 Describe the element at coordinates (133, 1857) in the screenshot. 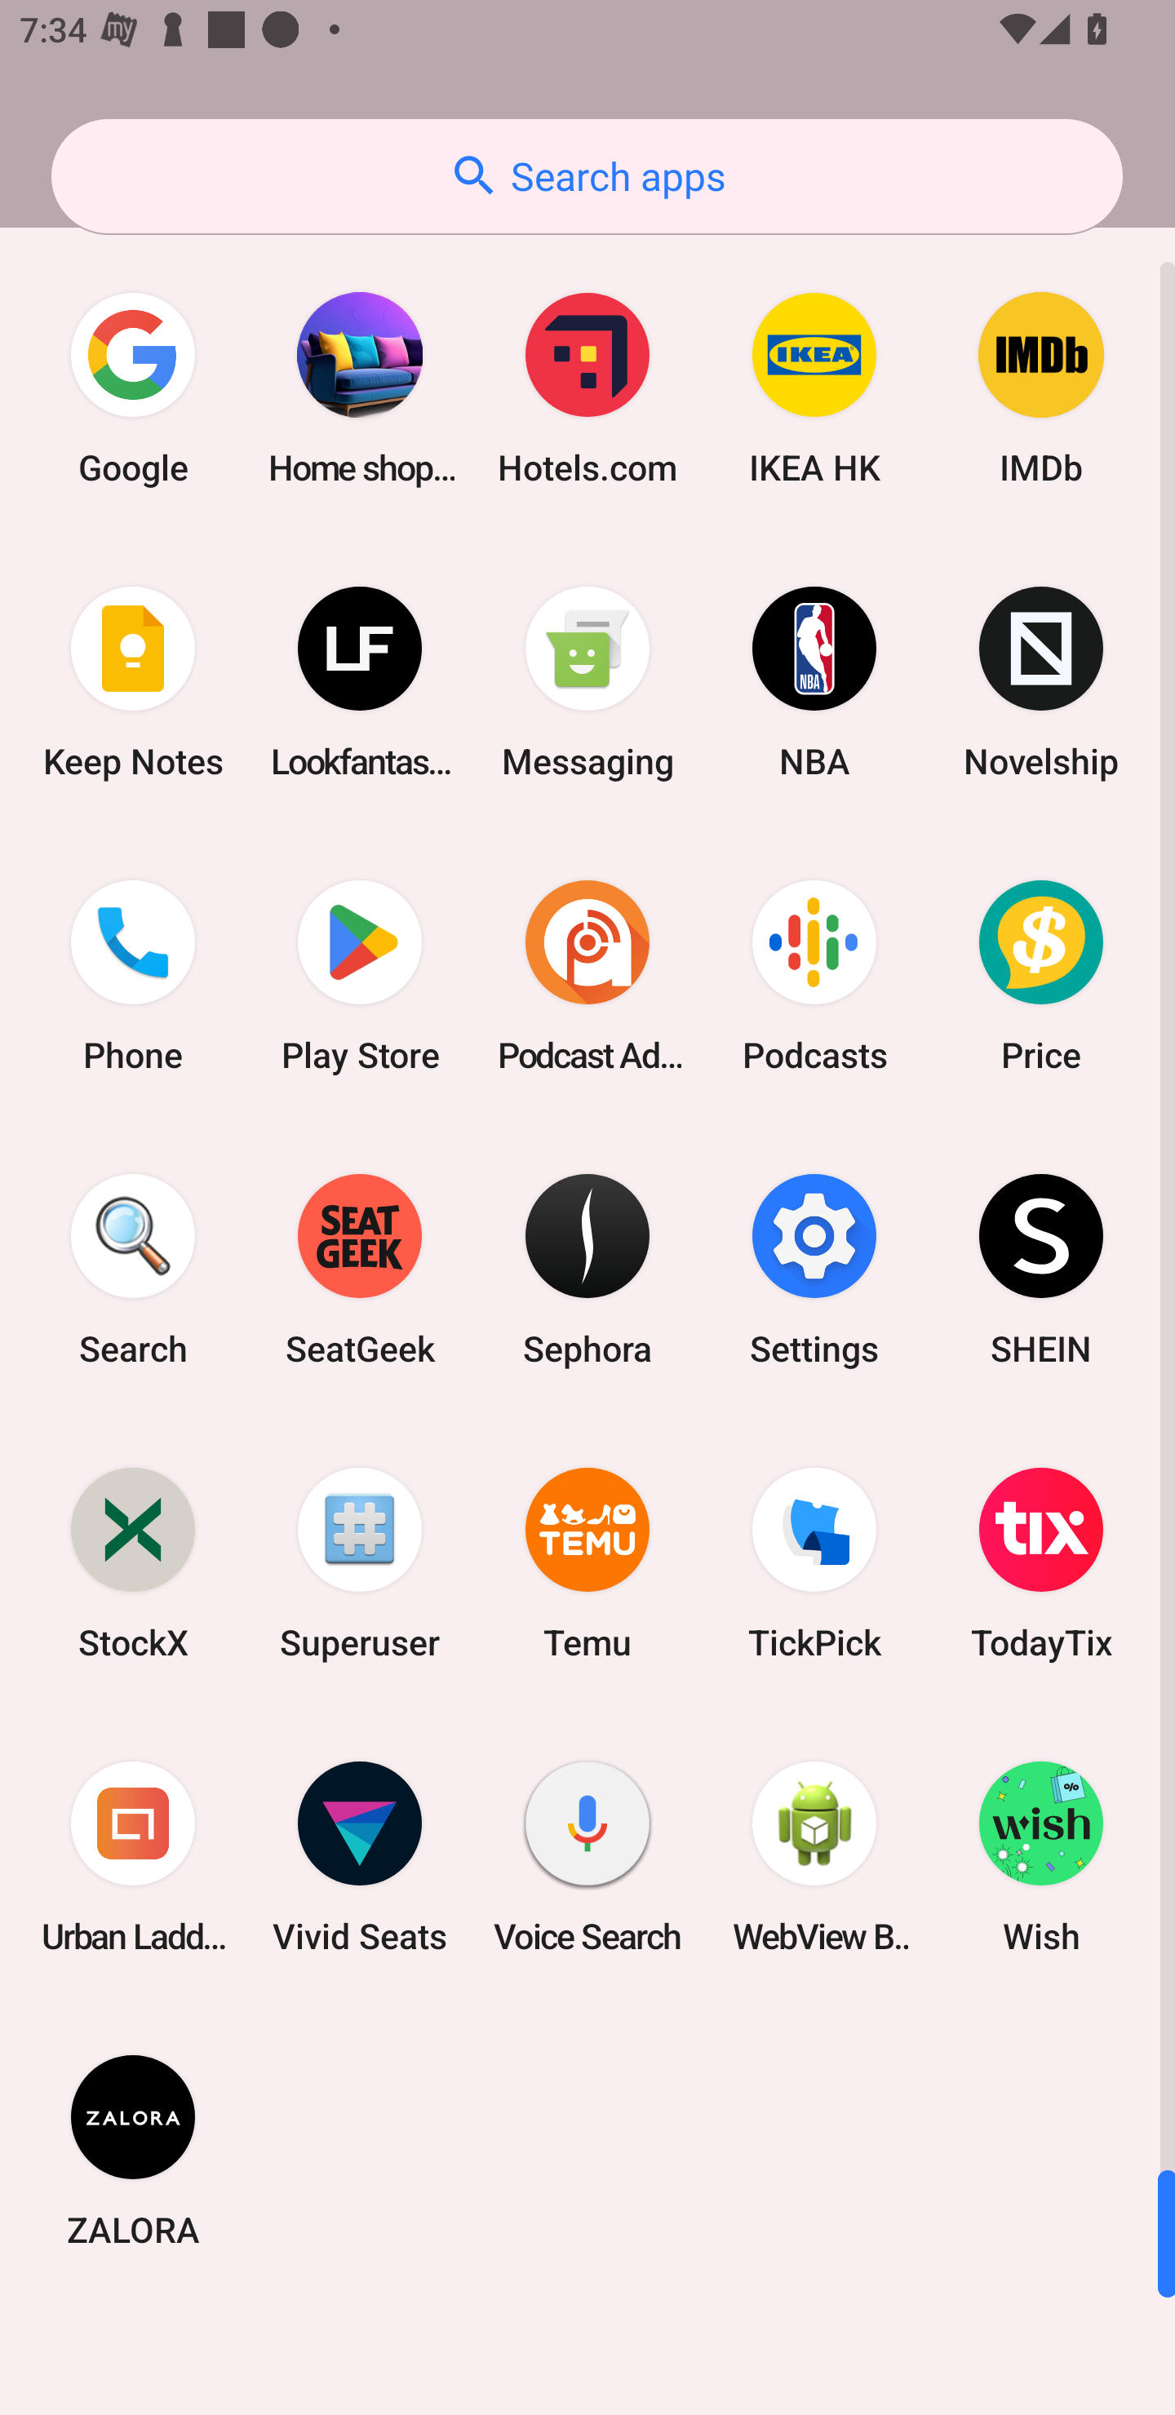

I see `Urban Ladder` at that location.